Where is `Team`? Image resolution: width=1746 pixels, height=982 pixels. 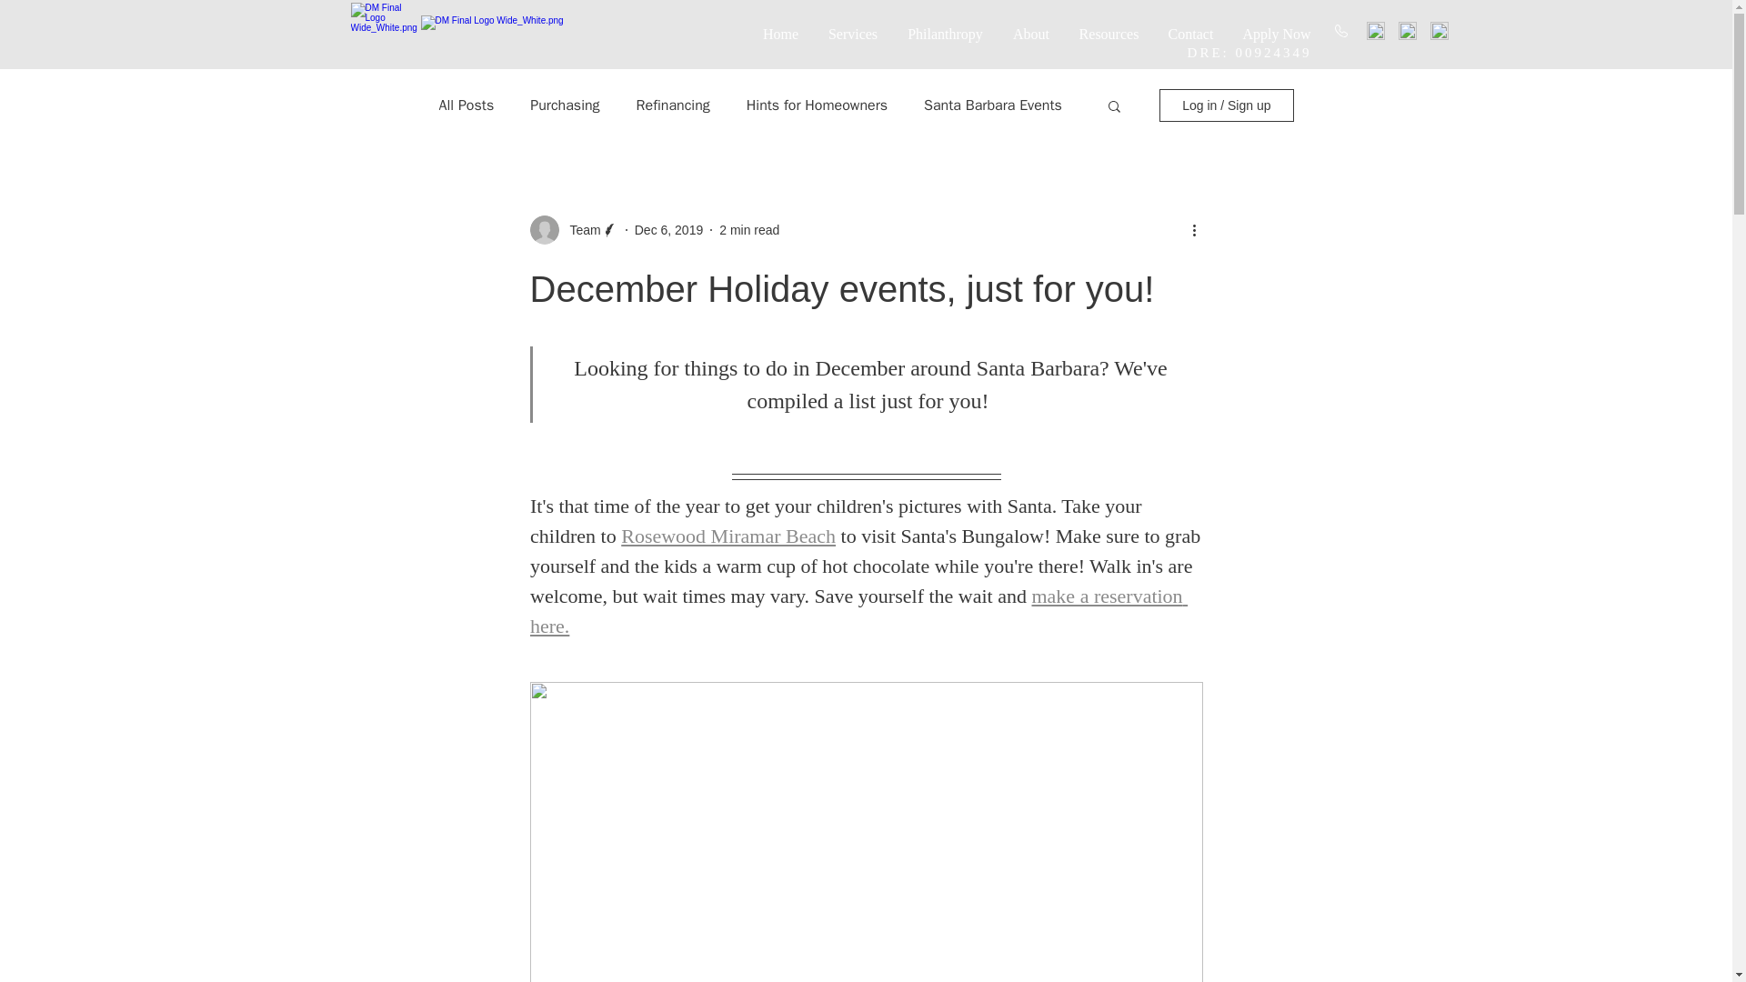 Team is located at coordinates (579, 229).